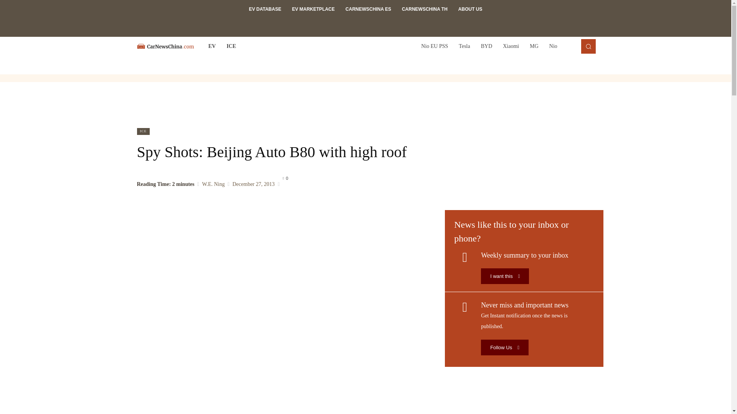 This screenshot has height=414, width=737. I want to click on Nio, so click(553, 46).